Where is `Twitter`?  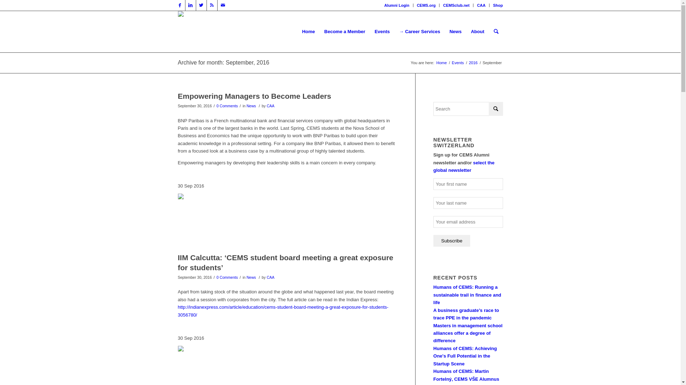
Twitter is located at coordinates (201, 5).